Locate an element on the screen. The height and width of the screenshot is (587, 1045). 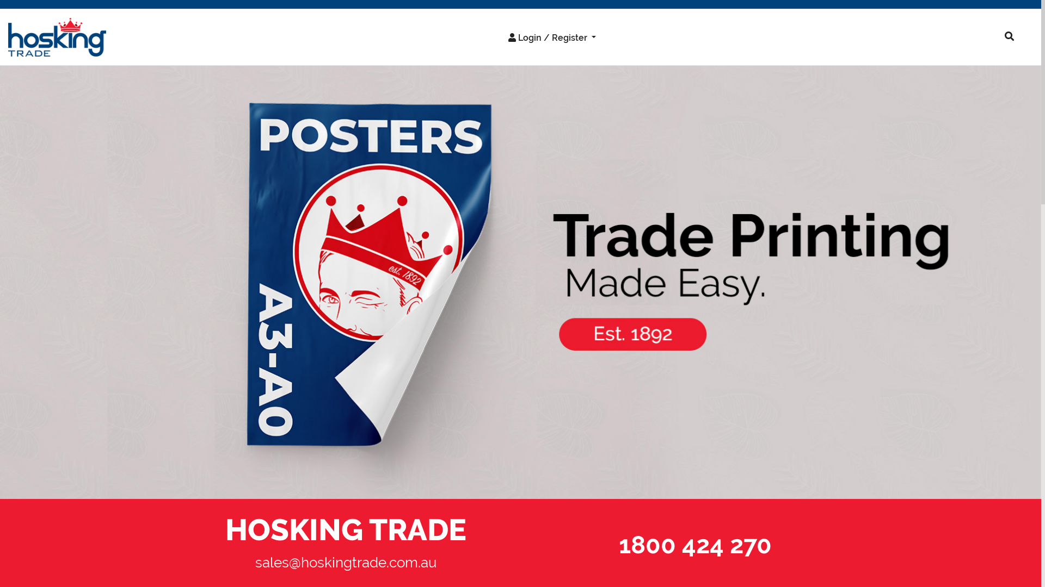
sales@hoskingtrade.com.au is located at coordinates (346, 563).